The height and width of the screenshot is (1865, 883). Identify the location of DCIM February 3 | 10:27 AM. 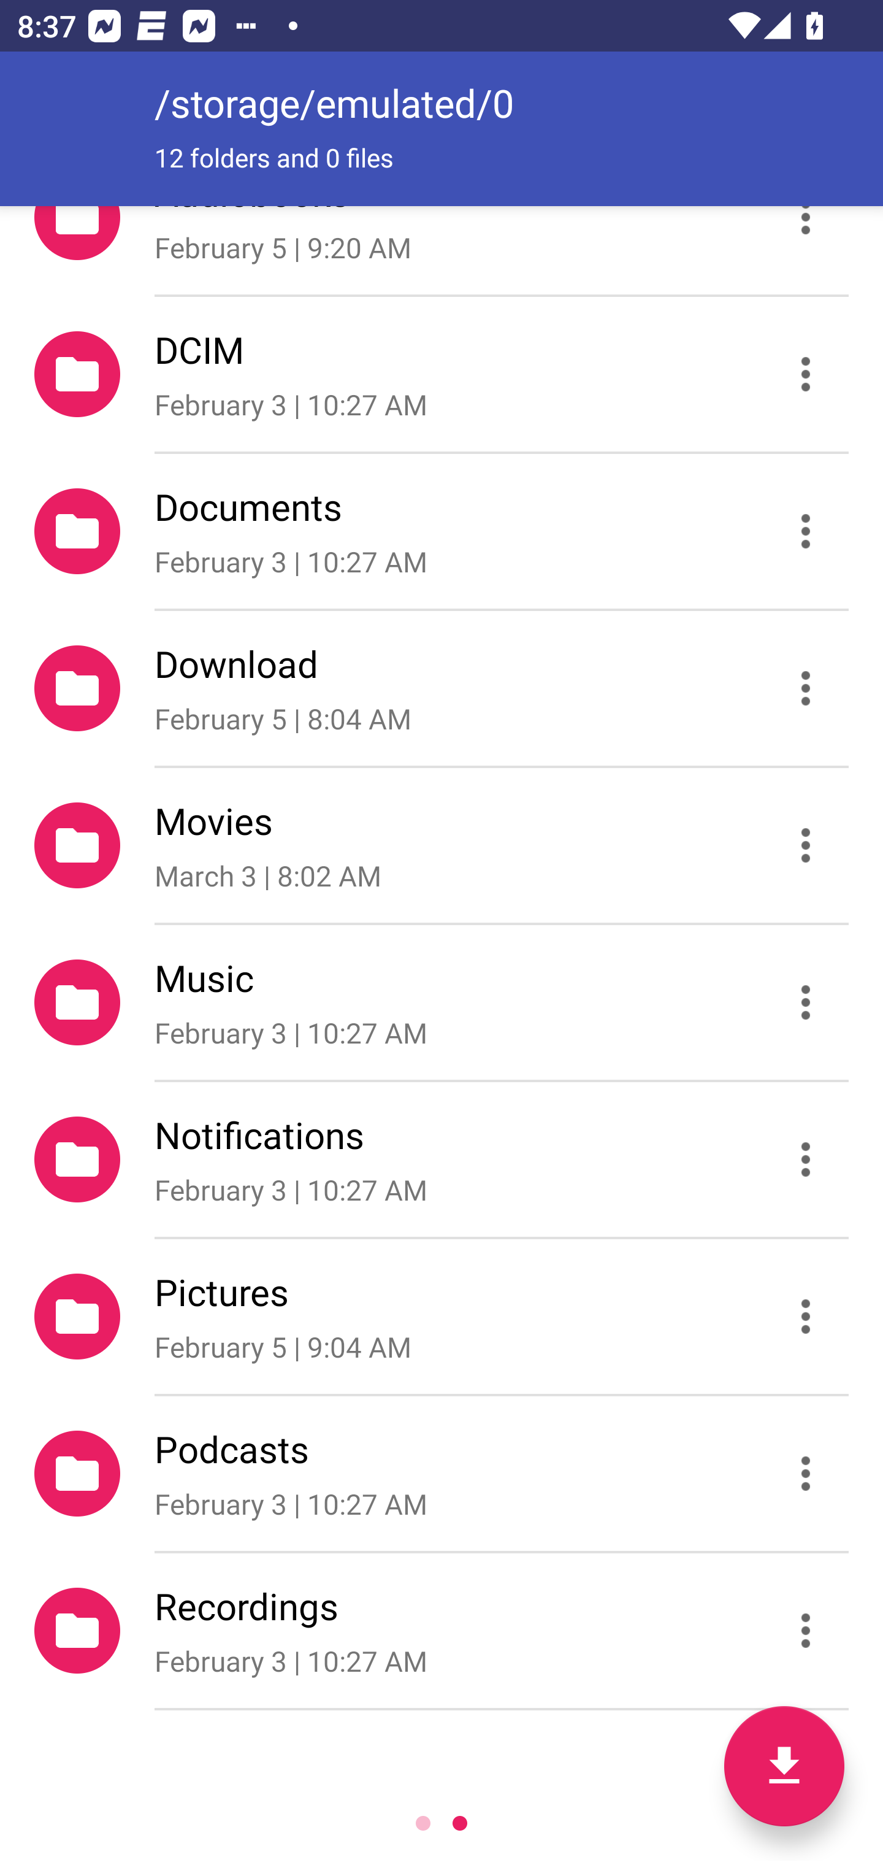
(442, 374).